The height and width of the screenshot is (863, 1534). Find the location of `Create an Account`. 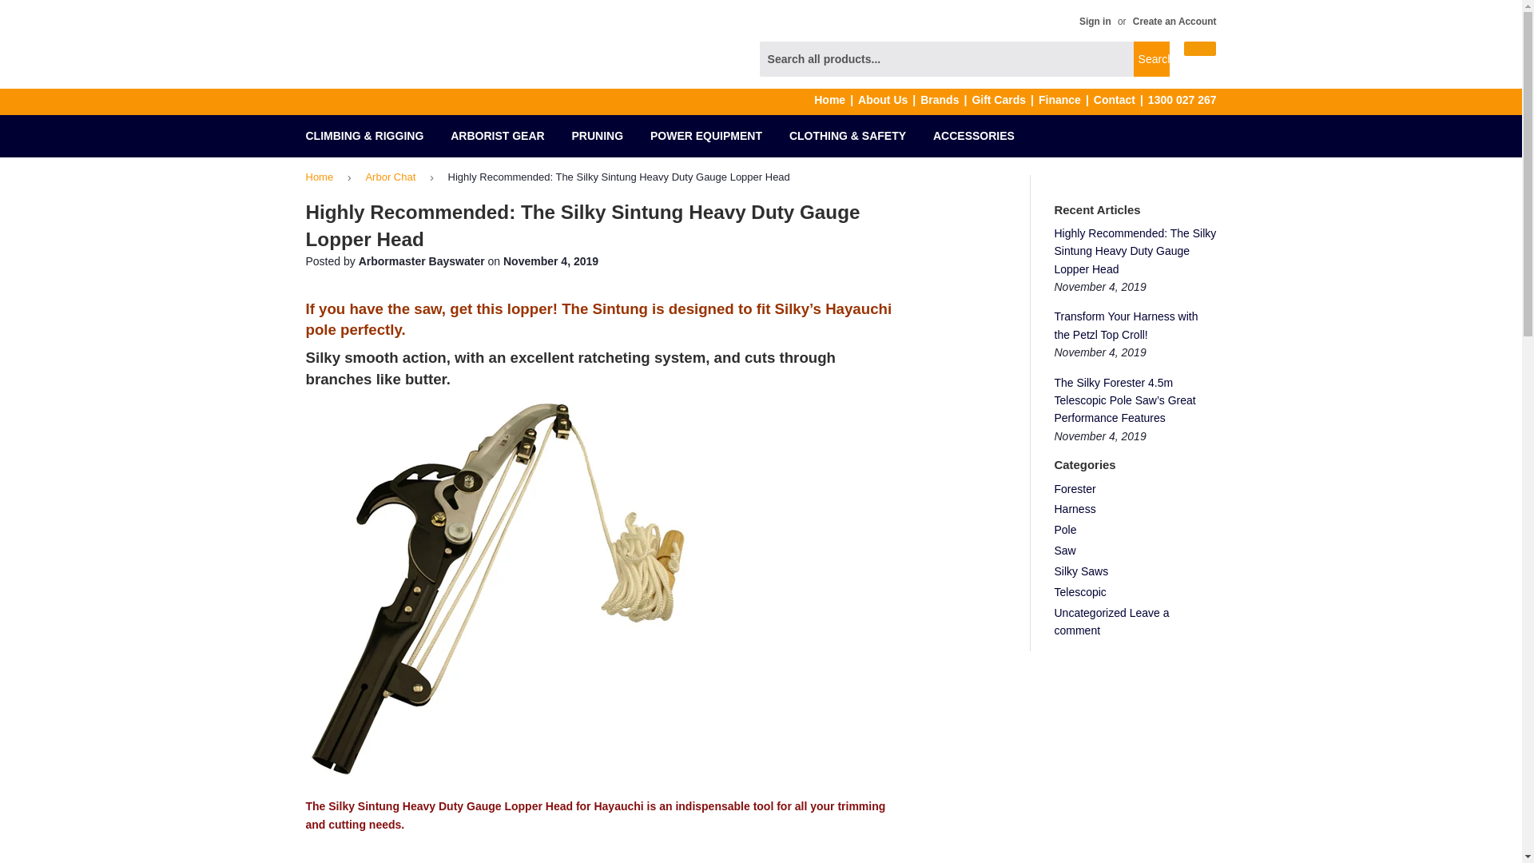

Create an Account is located at coordinates (1174, 21).